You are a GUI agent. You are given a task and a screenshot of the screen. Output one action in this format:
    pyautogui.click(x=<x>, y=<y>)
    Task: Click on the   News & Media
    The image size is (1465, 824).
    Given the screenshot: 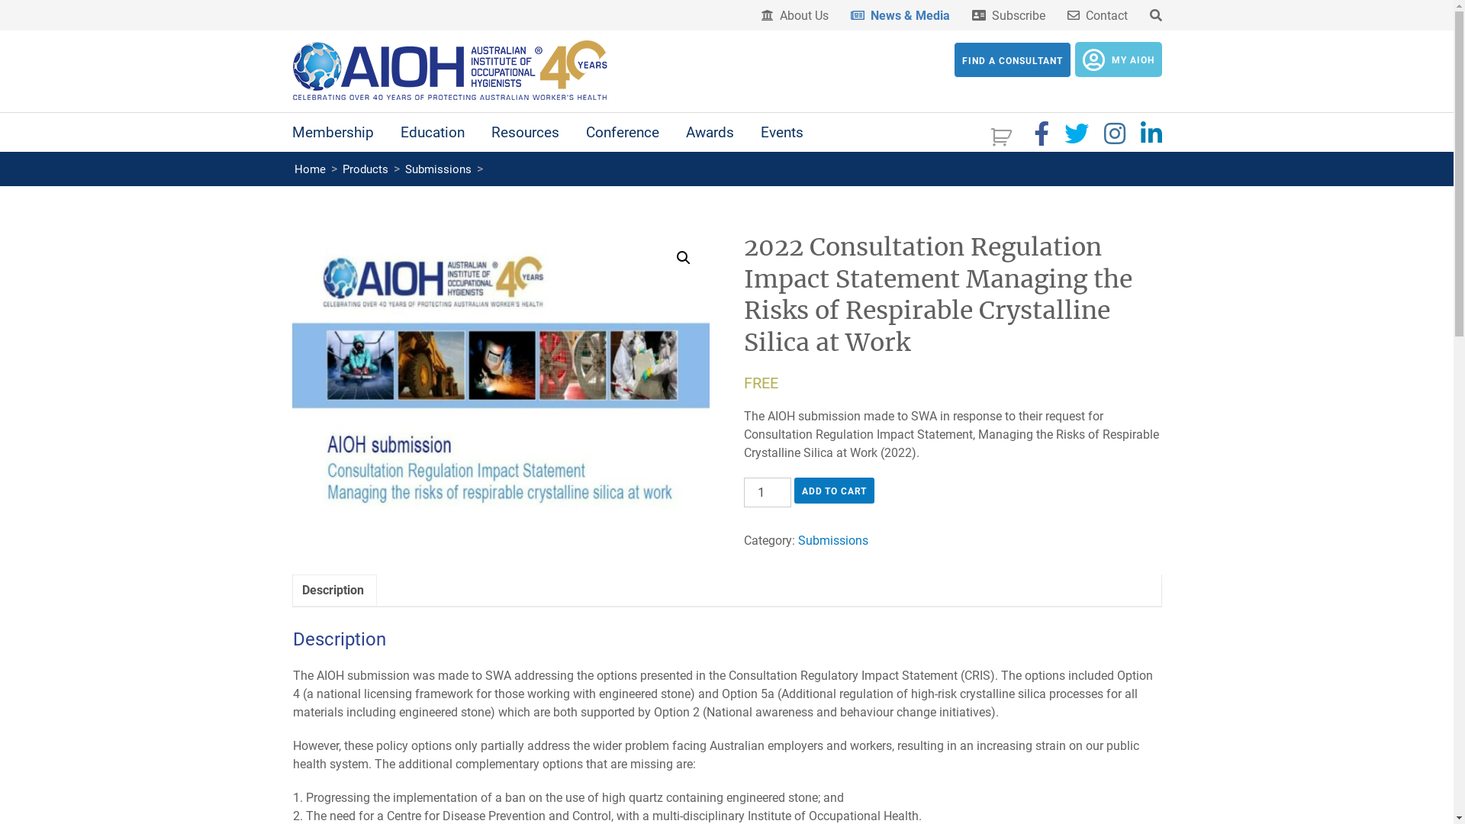 What is the action you would take?
    pyautogui.click(x=900, y=16)
    